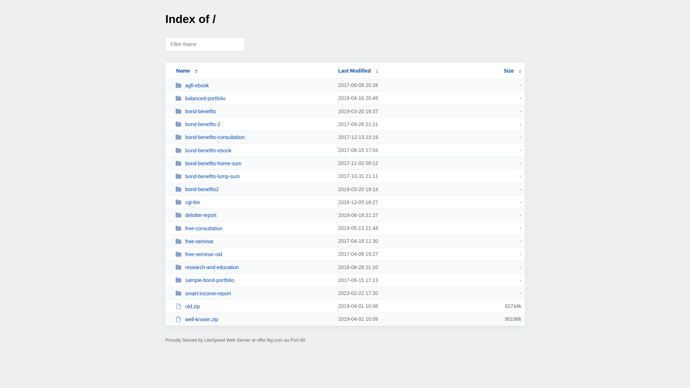 The height and width of the screenshot is (388, 690). What do you see at coordinates (254, 86) in the screenshot?
I see `agfi-ebook` at bounding box center [254, 86].